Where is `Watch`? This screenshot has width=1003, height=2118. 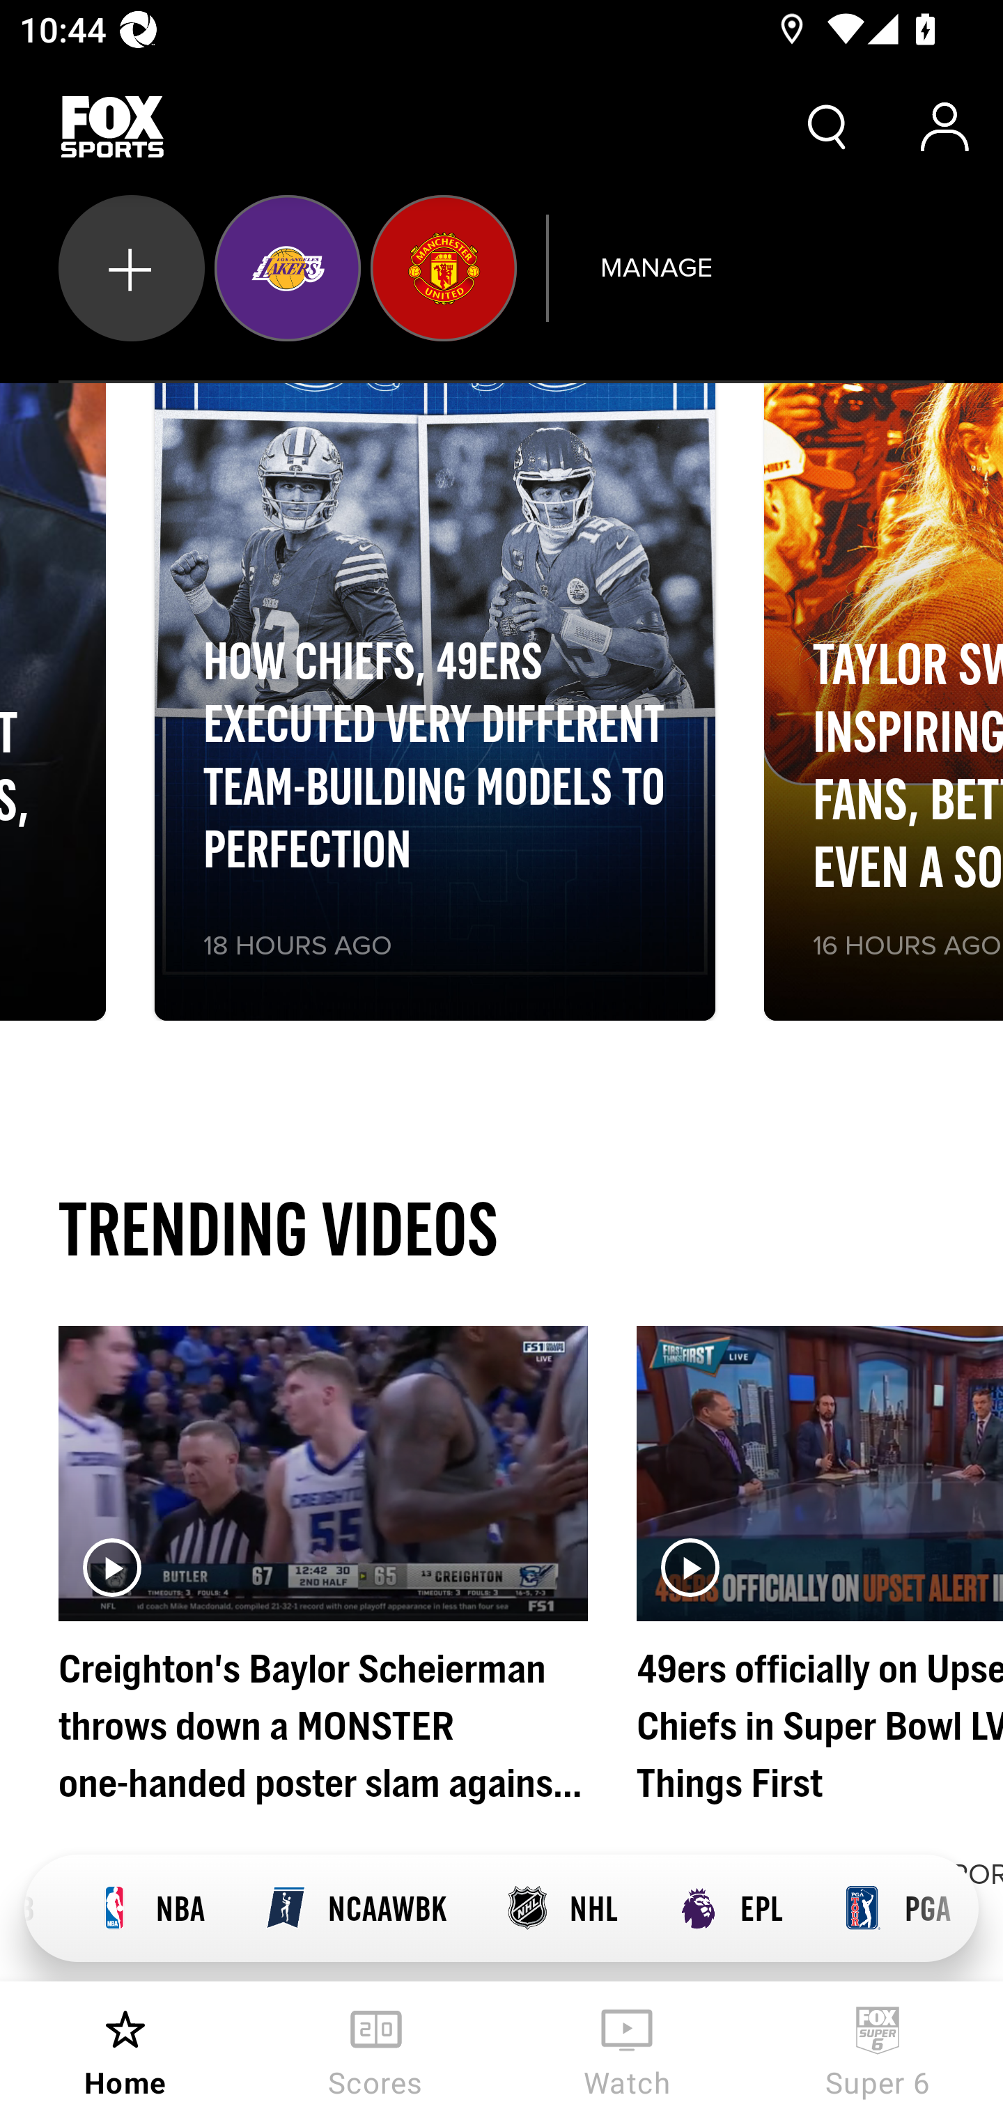 Watch is located at coordinates (627, 2050).